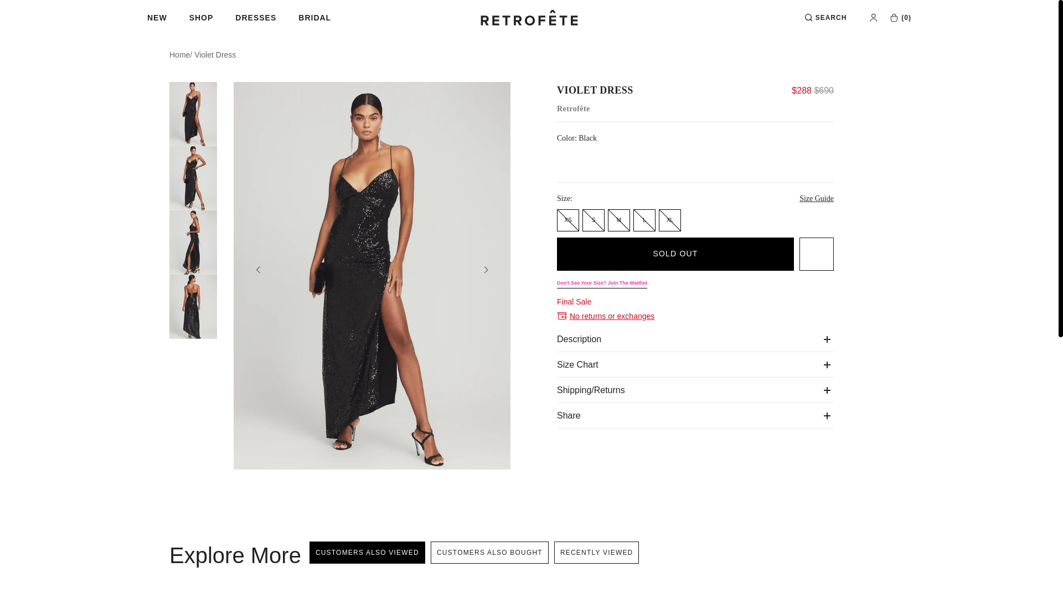 The height and width of the screenshot is (598, 1063). Describe the element at coordinates (213, 18) in the screenshot. I see `SHOP` at that location.